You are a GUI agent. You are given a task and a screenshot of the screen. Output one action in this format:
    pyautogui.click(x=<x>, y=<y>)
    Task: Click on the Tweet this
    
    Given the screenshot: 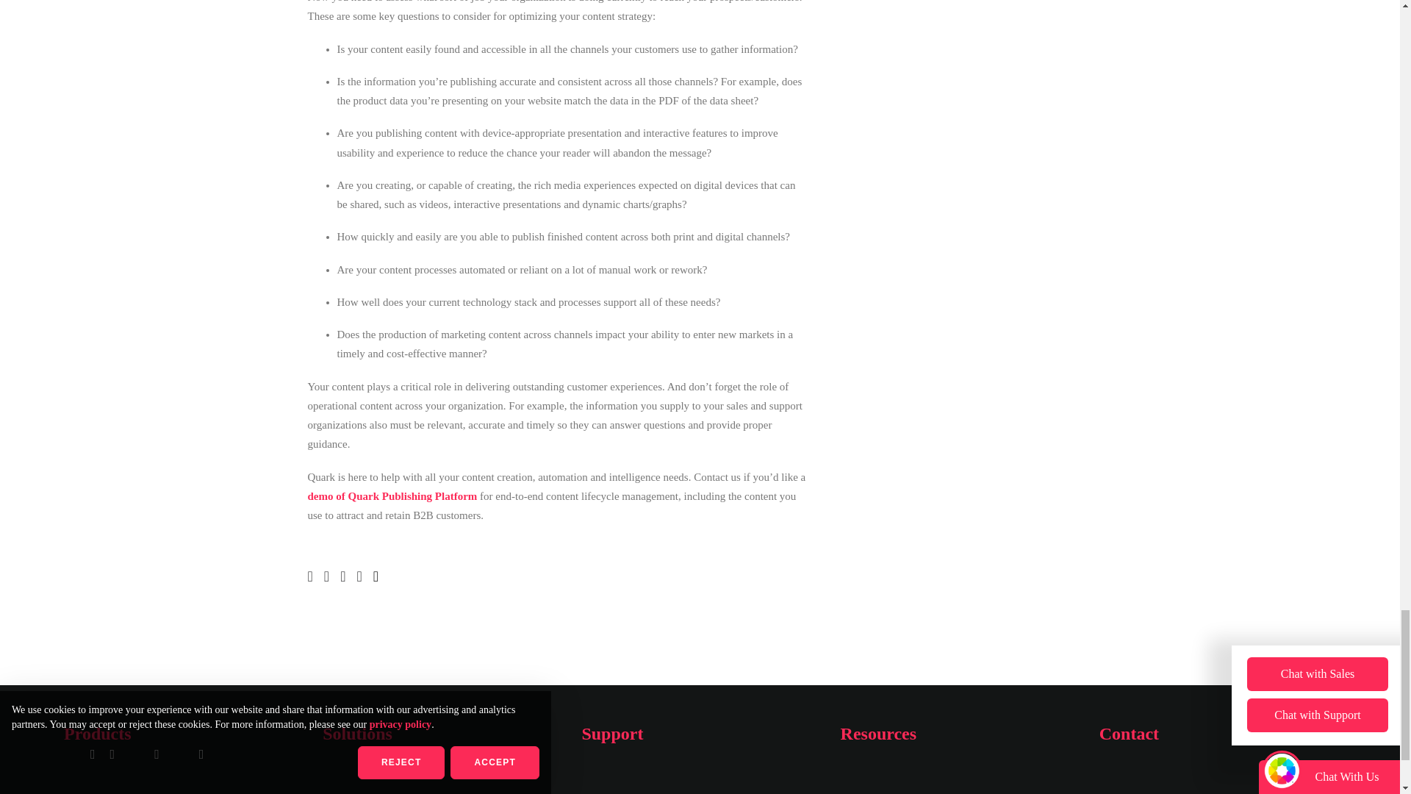 What is the action you would take?
    pyautogui.click(x=347, y=576)
    